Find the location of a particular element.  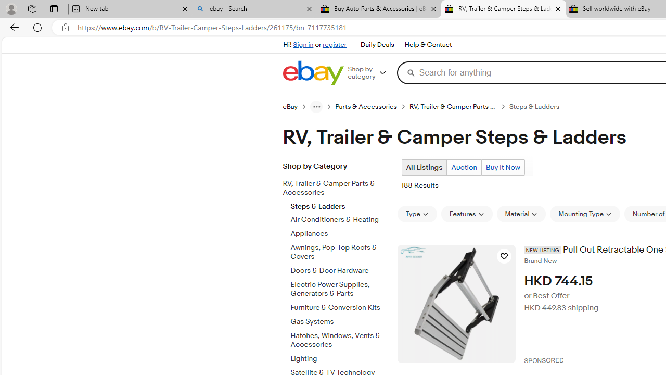

Appliances is located at coordinates (340, 232).